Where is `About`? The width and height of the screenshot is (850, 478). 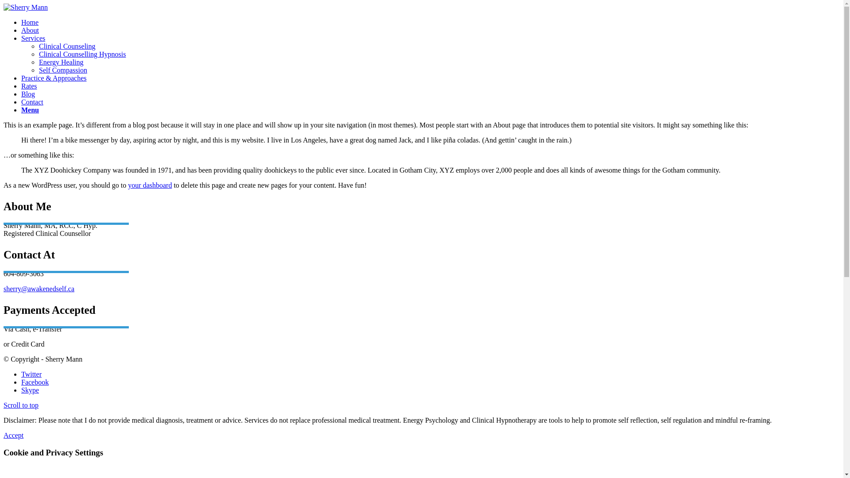 About is located at coordinates (30, 30).